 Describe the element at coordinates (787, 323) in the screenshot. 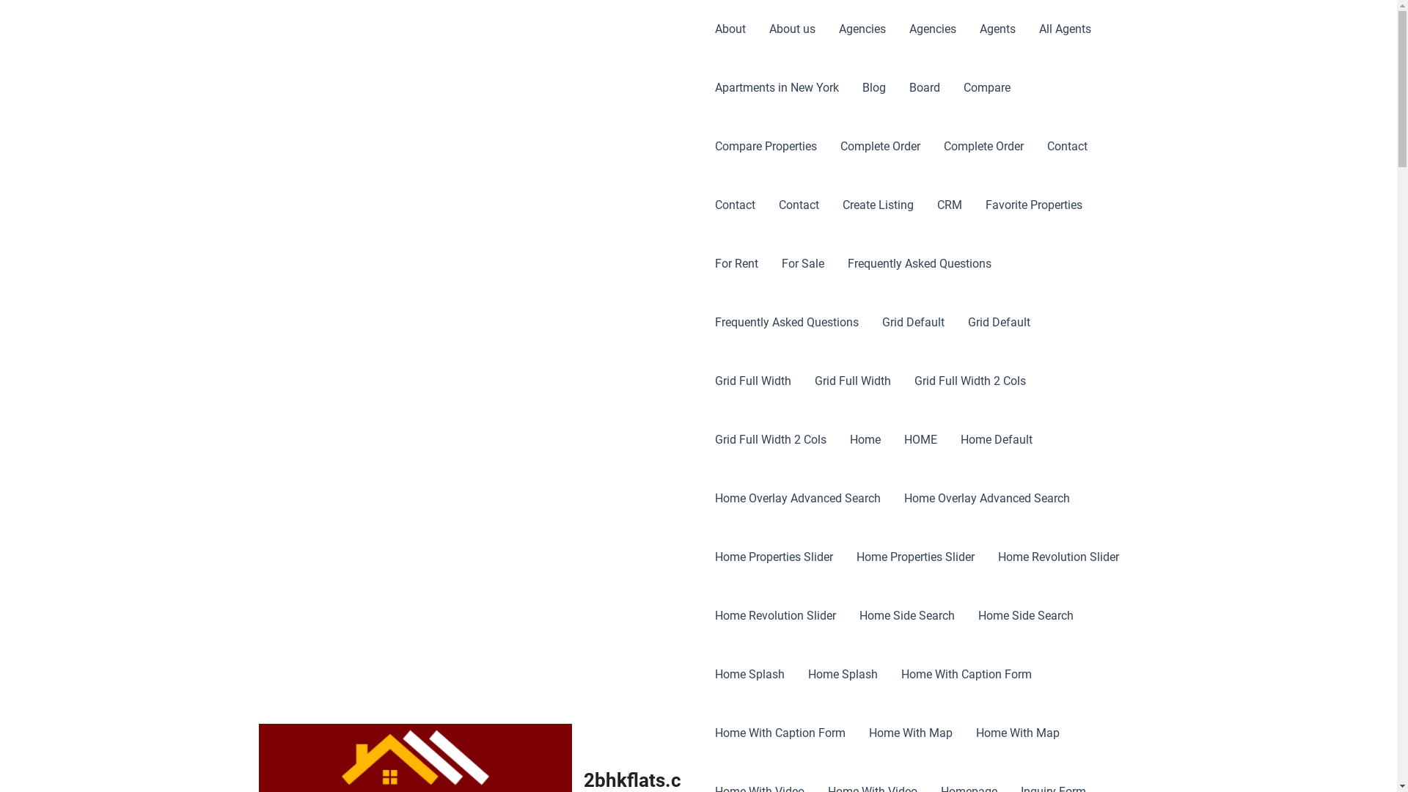

I see `Frequently Asked Questions` at that location.